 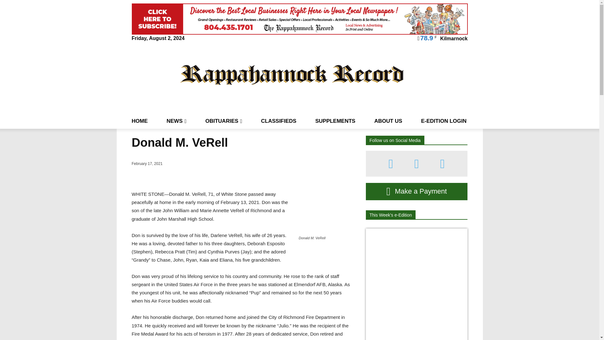 I want to click on Twitter, so click(x=442, y=164).